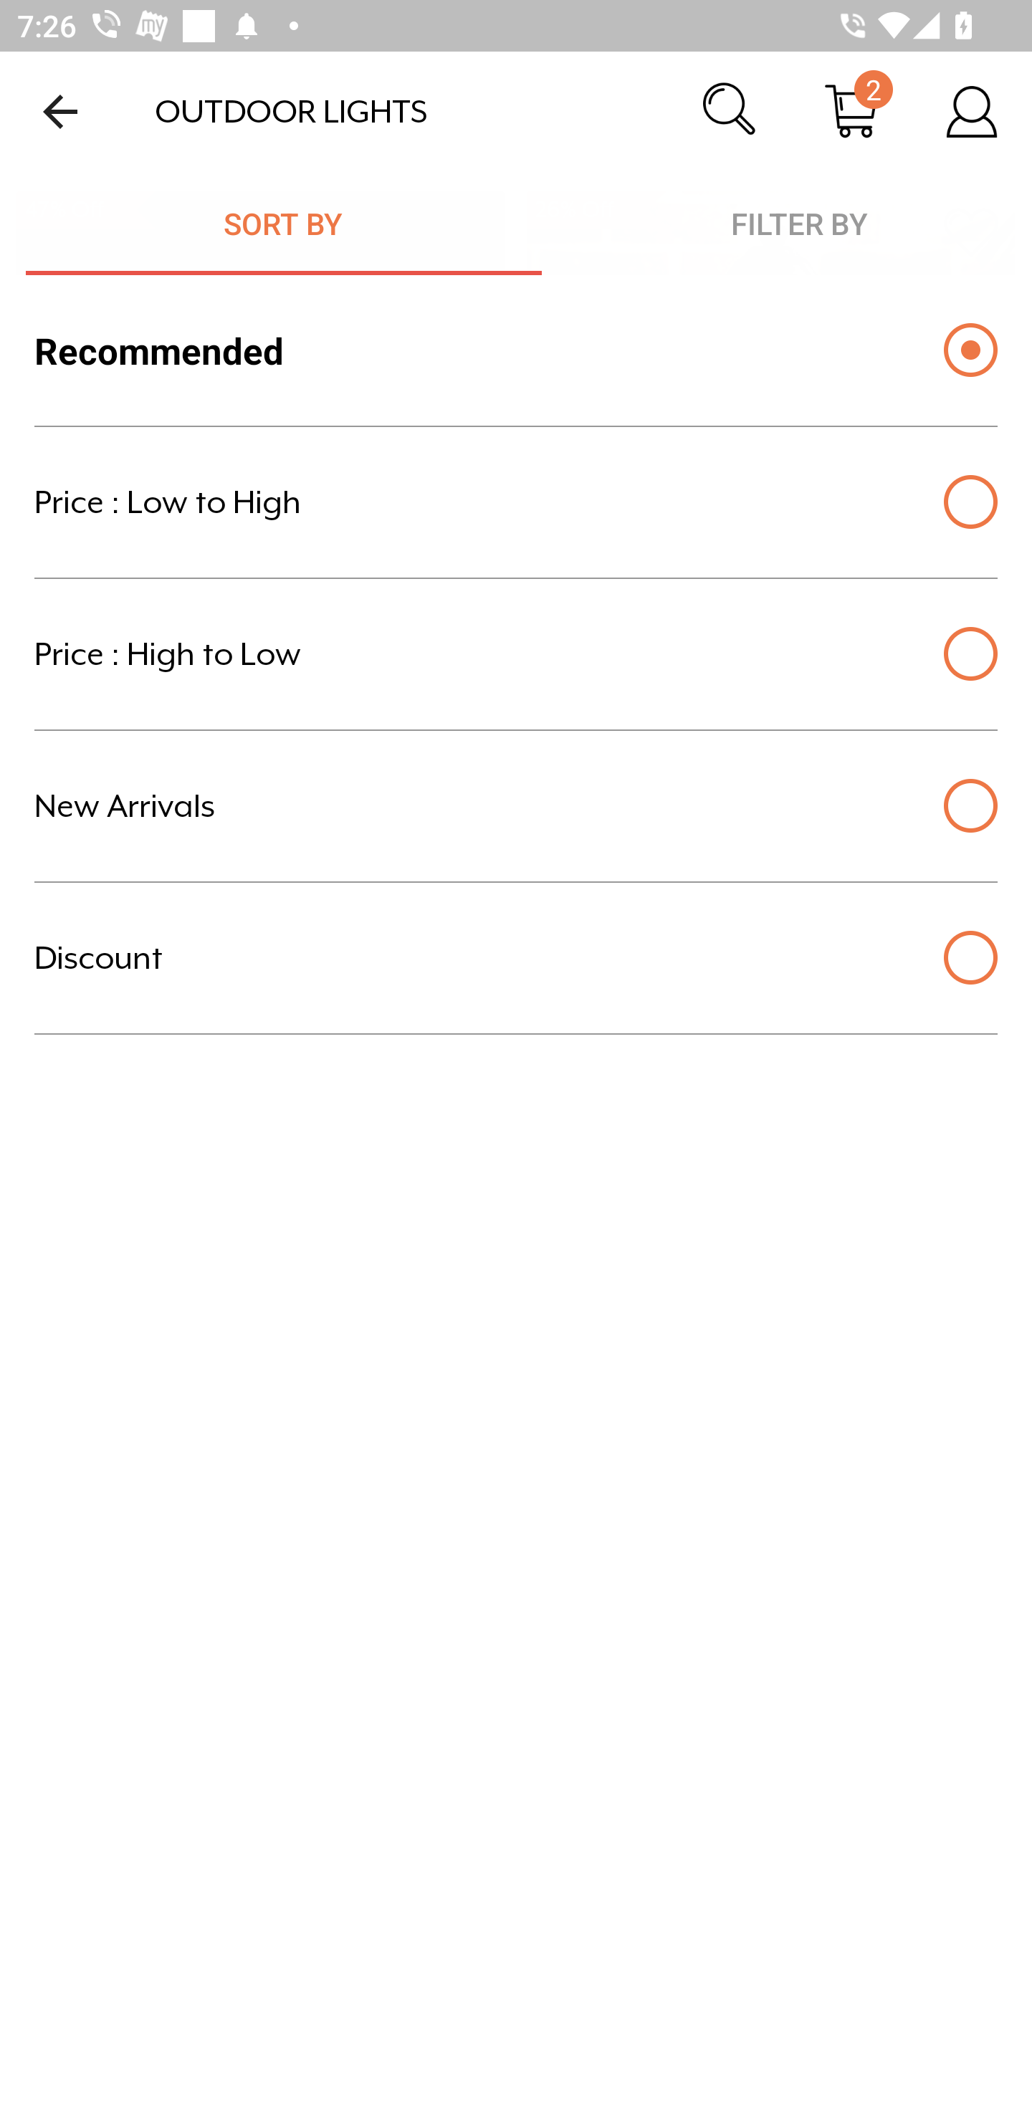 This screenshot has height=2121, width=1032. What do you see at coordinates (516, 654) in the screenshot?
I see `Price : High to Low` at bounding box center [516, 654].